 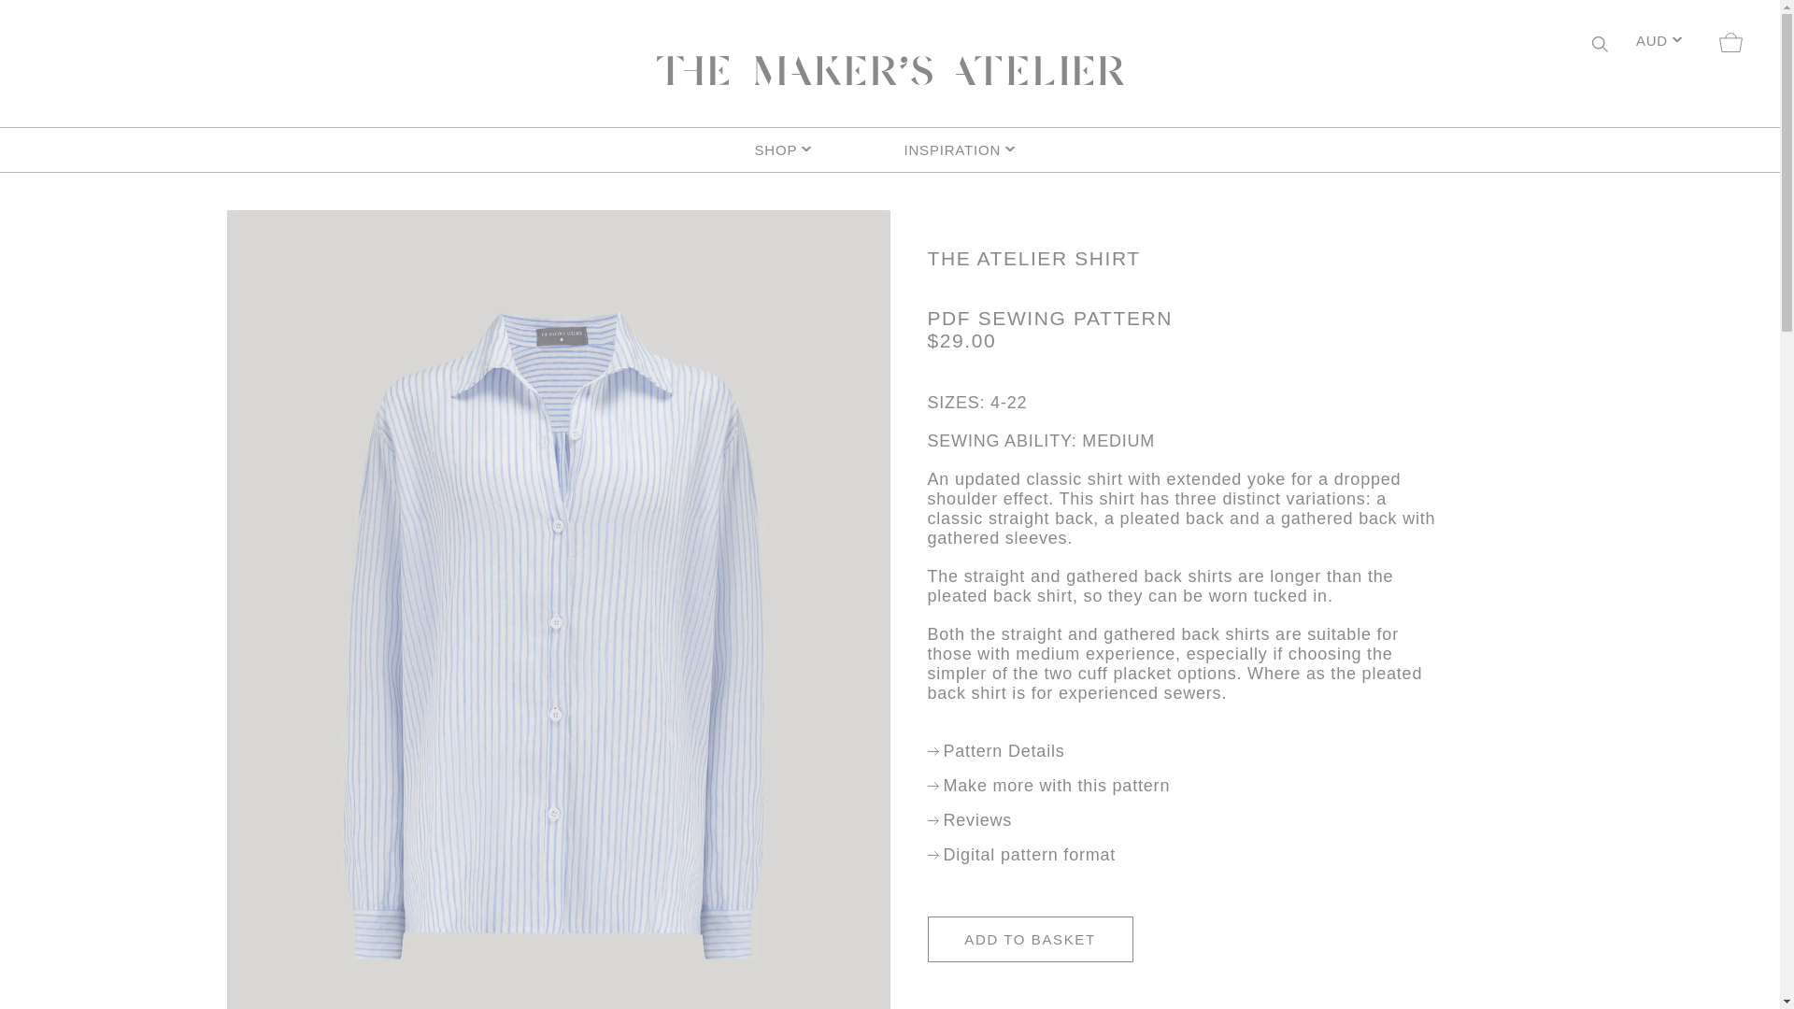 I want to click on ADD TO BASKET, so click(x=1030, y=939).